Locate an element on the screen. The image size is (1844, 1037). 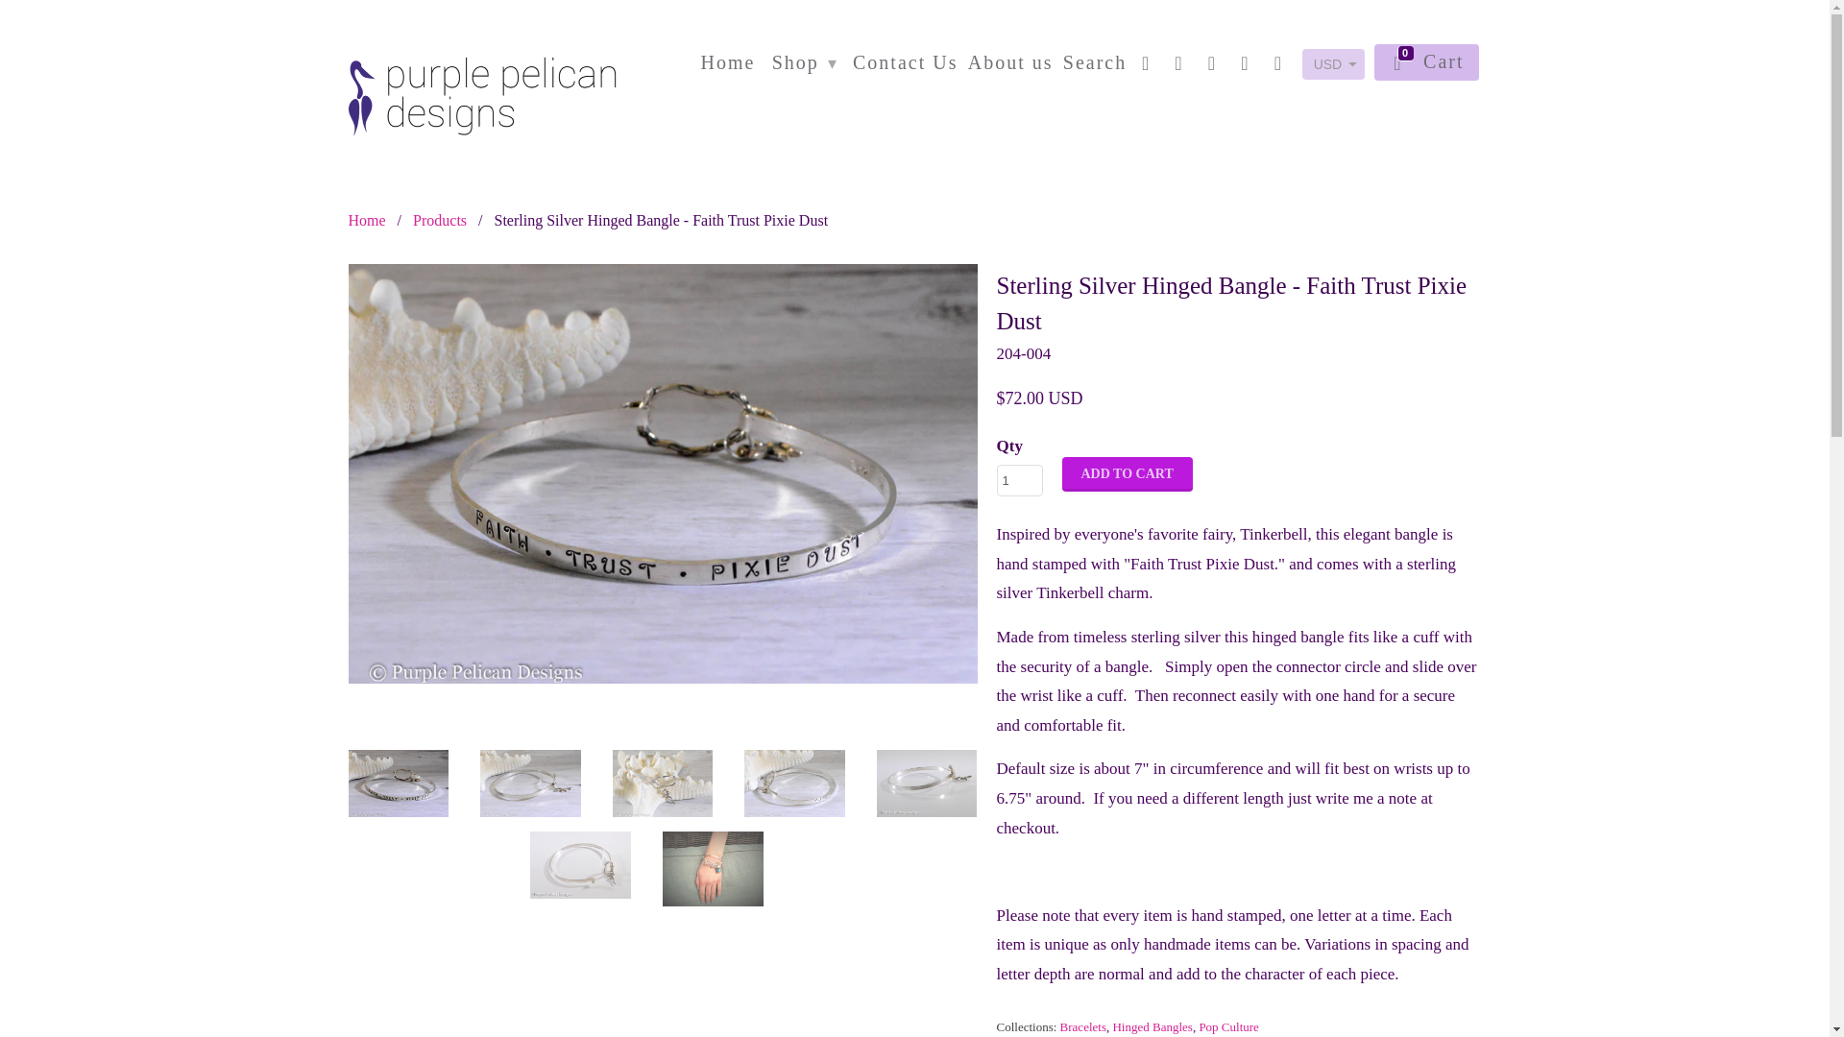
Purple Pelican Designs is located at coordinates (367, 220).